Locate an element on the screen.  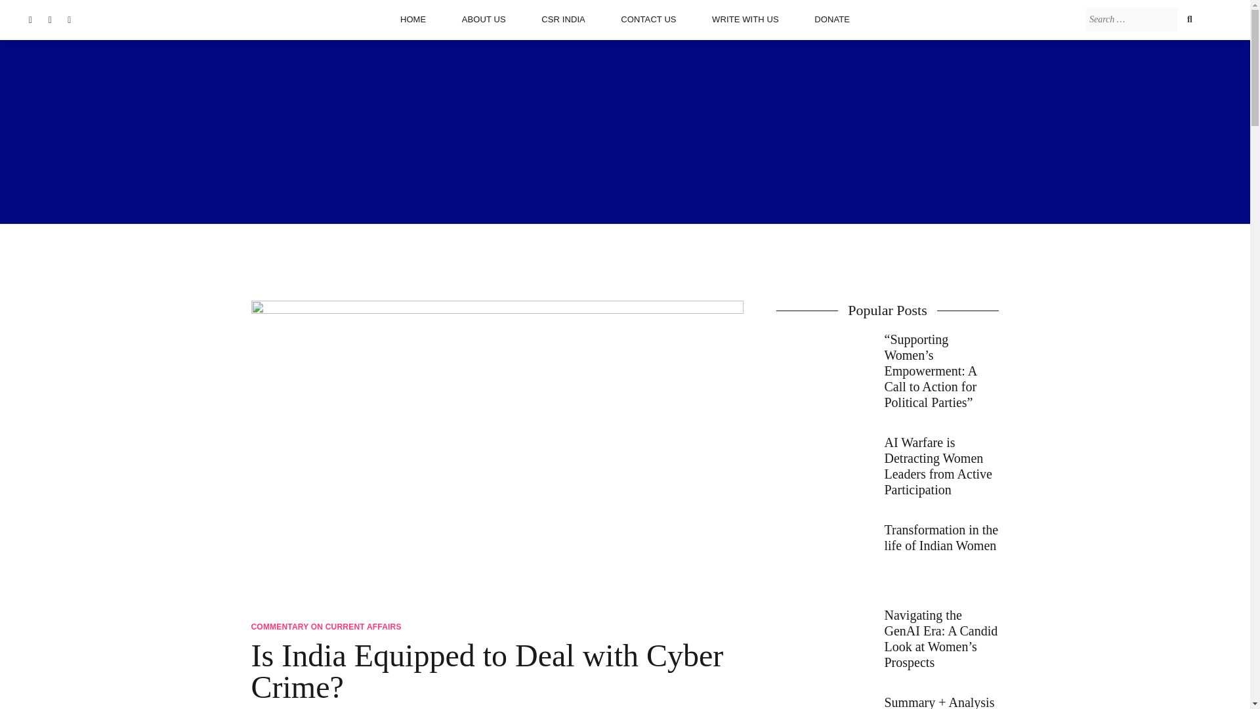
COMMENTARY ON CURRENT AFFAIRS is located at coordinates (325, 627).